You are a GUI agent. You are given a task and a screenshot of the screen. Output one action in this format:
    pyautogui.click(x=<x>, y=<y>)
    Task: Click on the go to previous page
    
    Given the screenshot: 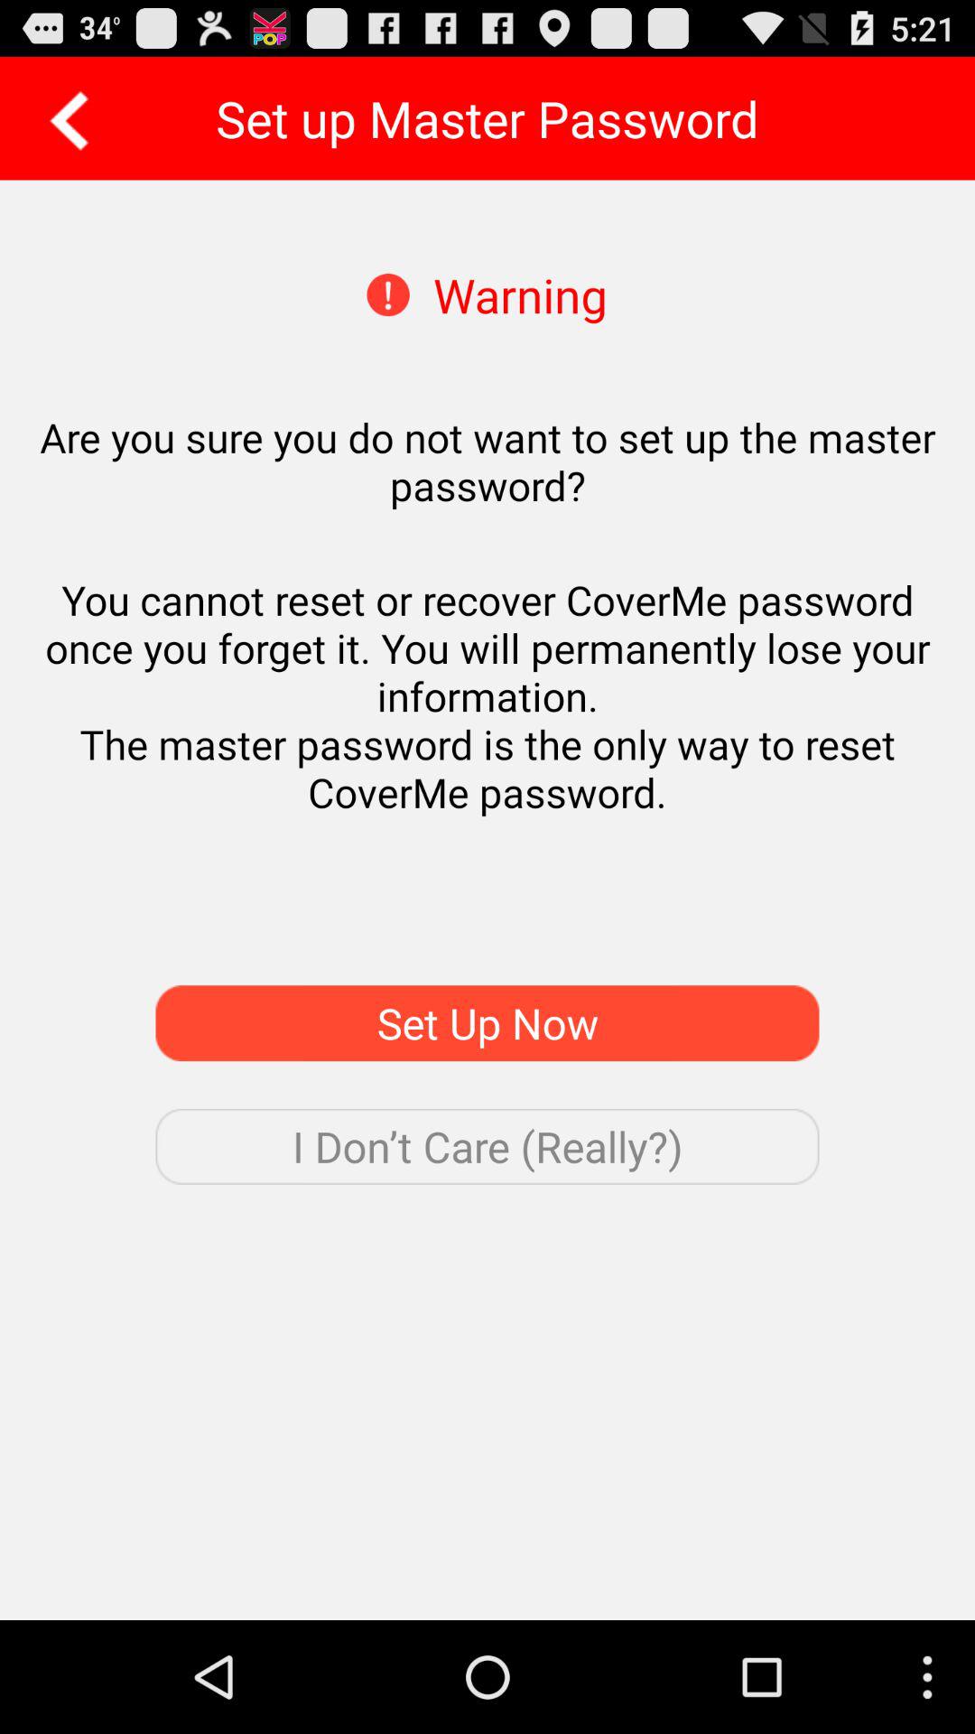 What is the action you would take?
    pyautogui.click(x=63, y=118)
    